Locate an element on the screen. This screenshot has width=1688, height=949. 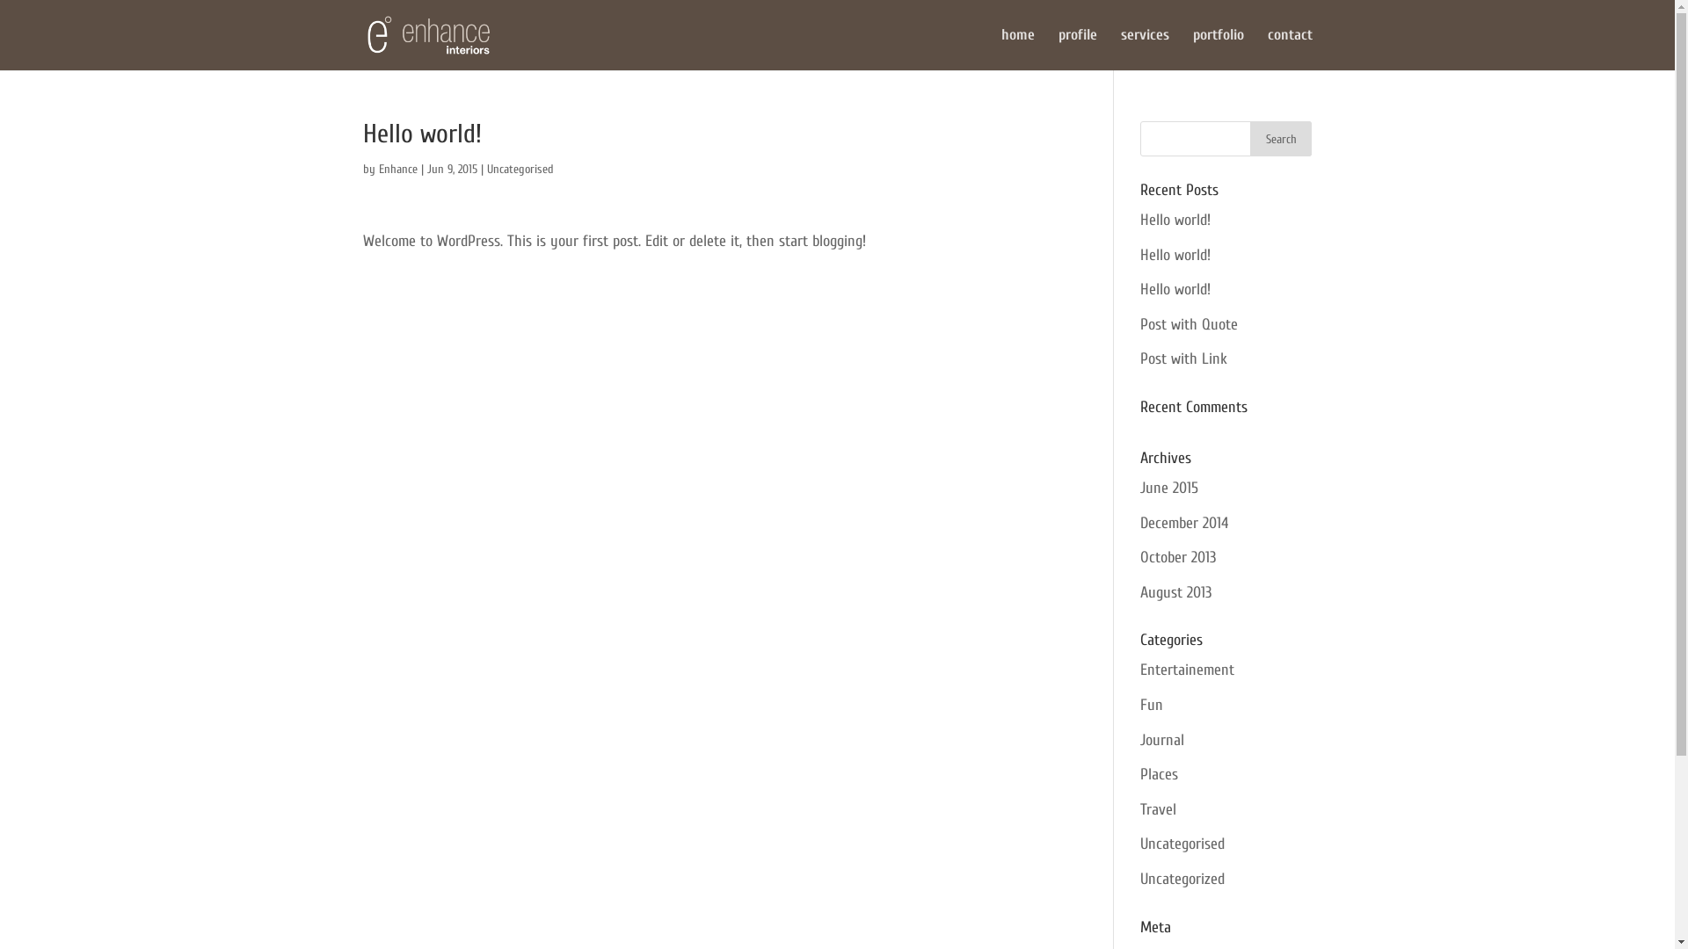
profile is located at coordinates (1078, 49).